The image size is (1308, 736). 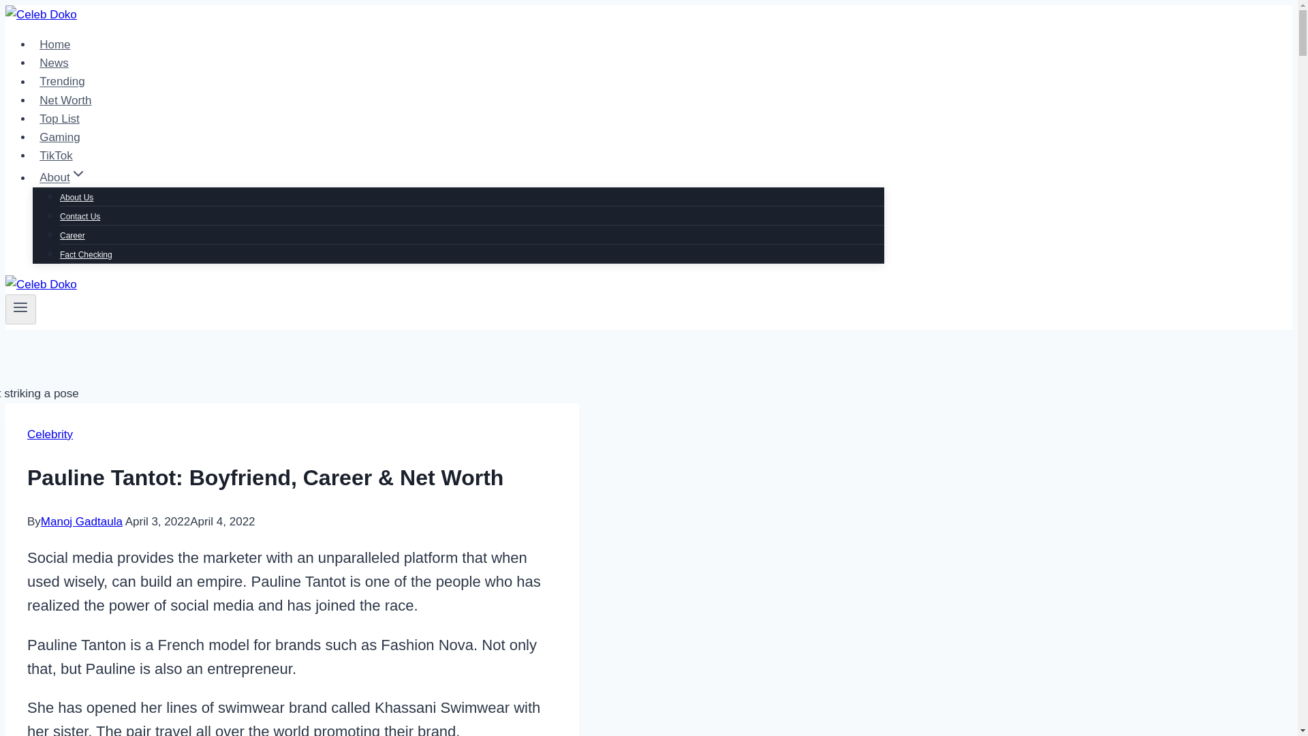 What do you see at coordinates (86, 255) in the screenshot?
I see `Fact Checking` at bounding box center [86, 255].